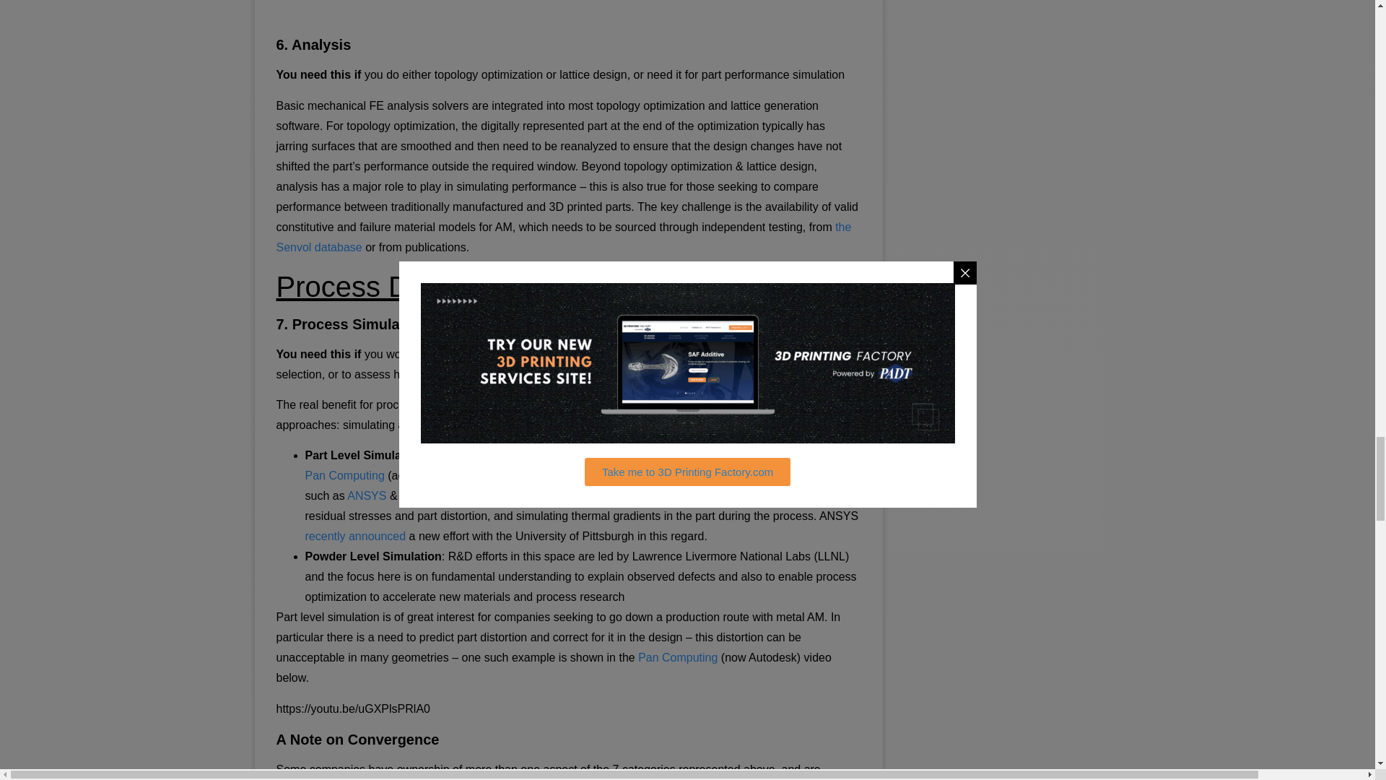  I want to click on Autodesk Within Optimisation Demo, so click(568, 10).